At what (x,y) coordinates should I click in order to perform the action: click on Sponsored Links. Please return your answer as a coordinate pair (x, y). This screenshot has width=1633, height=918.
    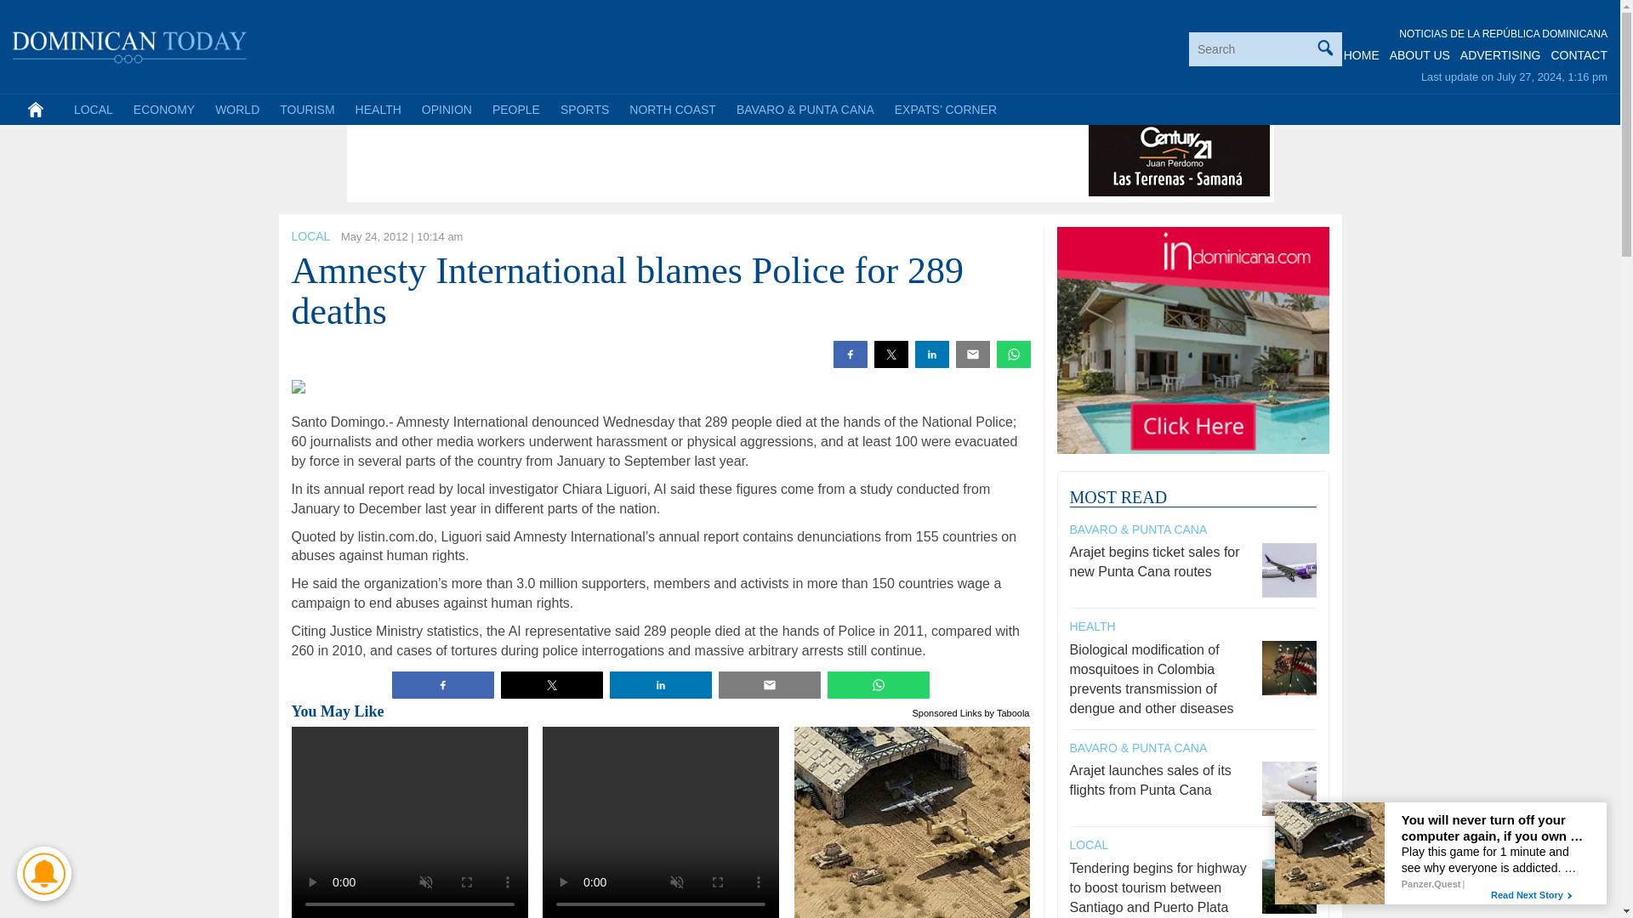
    Looking at the image, I should click on (947, 711).